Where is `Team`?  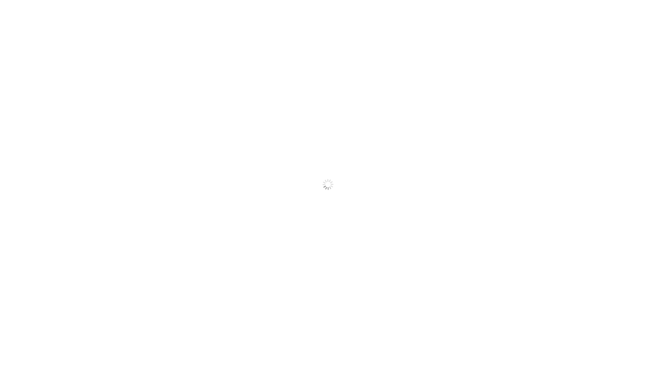 Team is located at coordinates (433, 20).